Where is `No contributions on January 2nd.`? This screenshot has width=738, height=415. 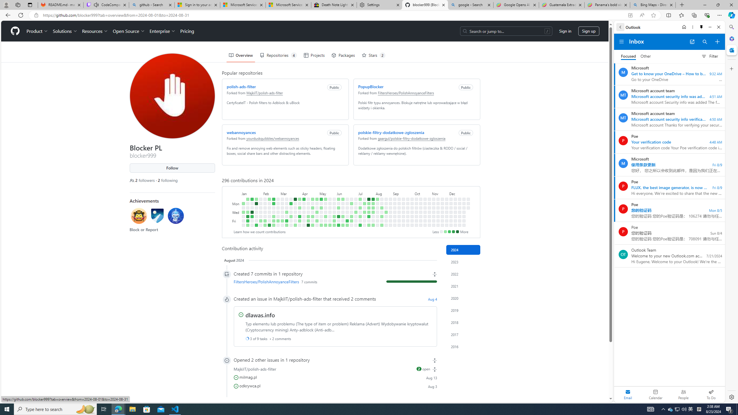 No contributions on January 2nd. is located at coordinates (243, 208).